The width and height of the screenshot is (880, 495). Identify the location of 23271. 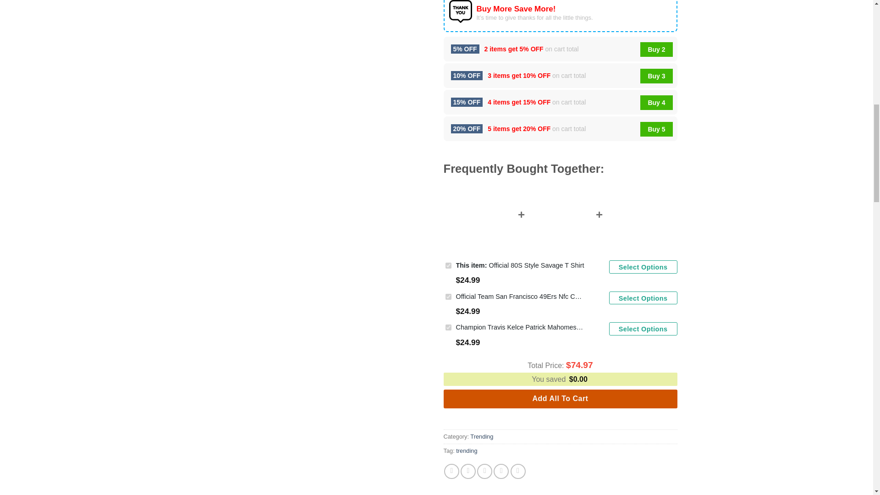
(448, 266).